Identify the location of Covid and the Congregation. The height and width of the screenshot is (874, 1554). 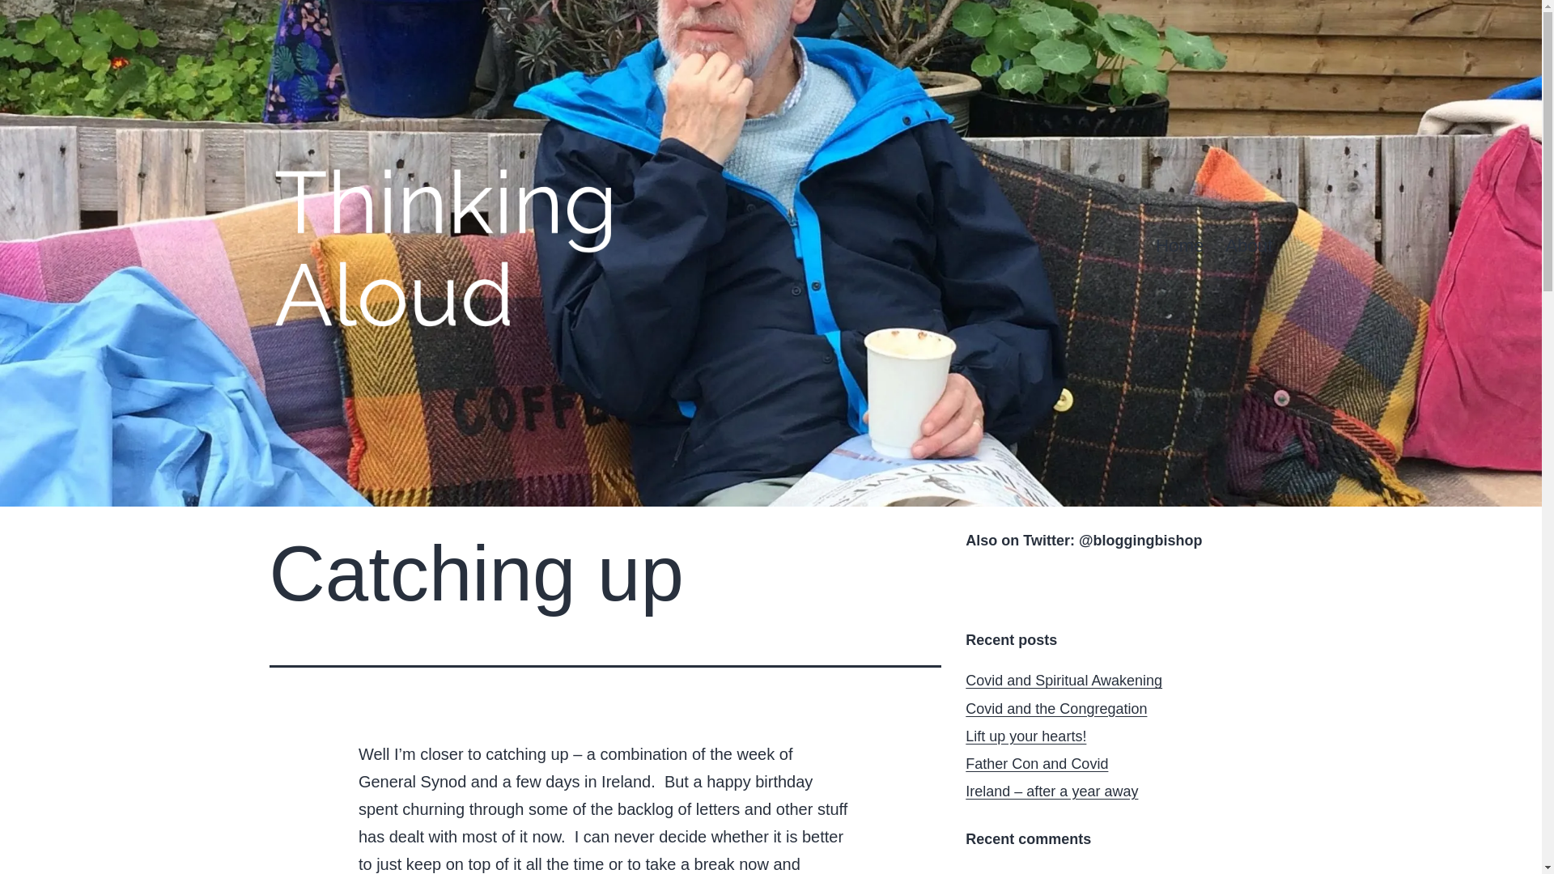
(1055, 709).